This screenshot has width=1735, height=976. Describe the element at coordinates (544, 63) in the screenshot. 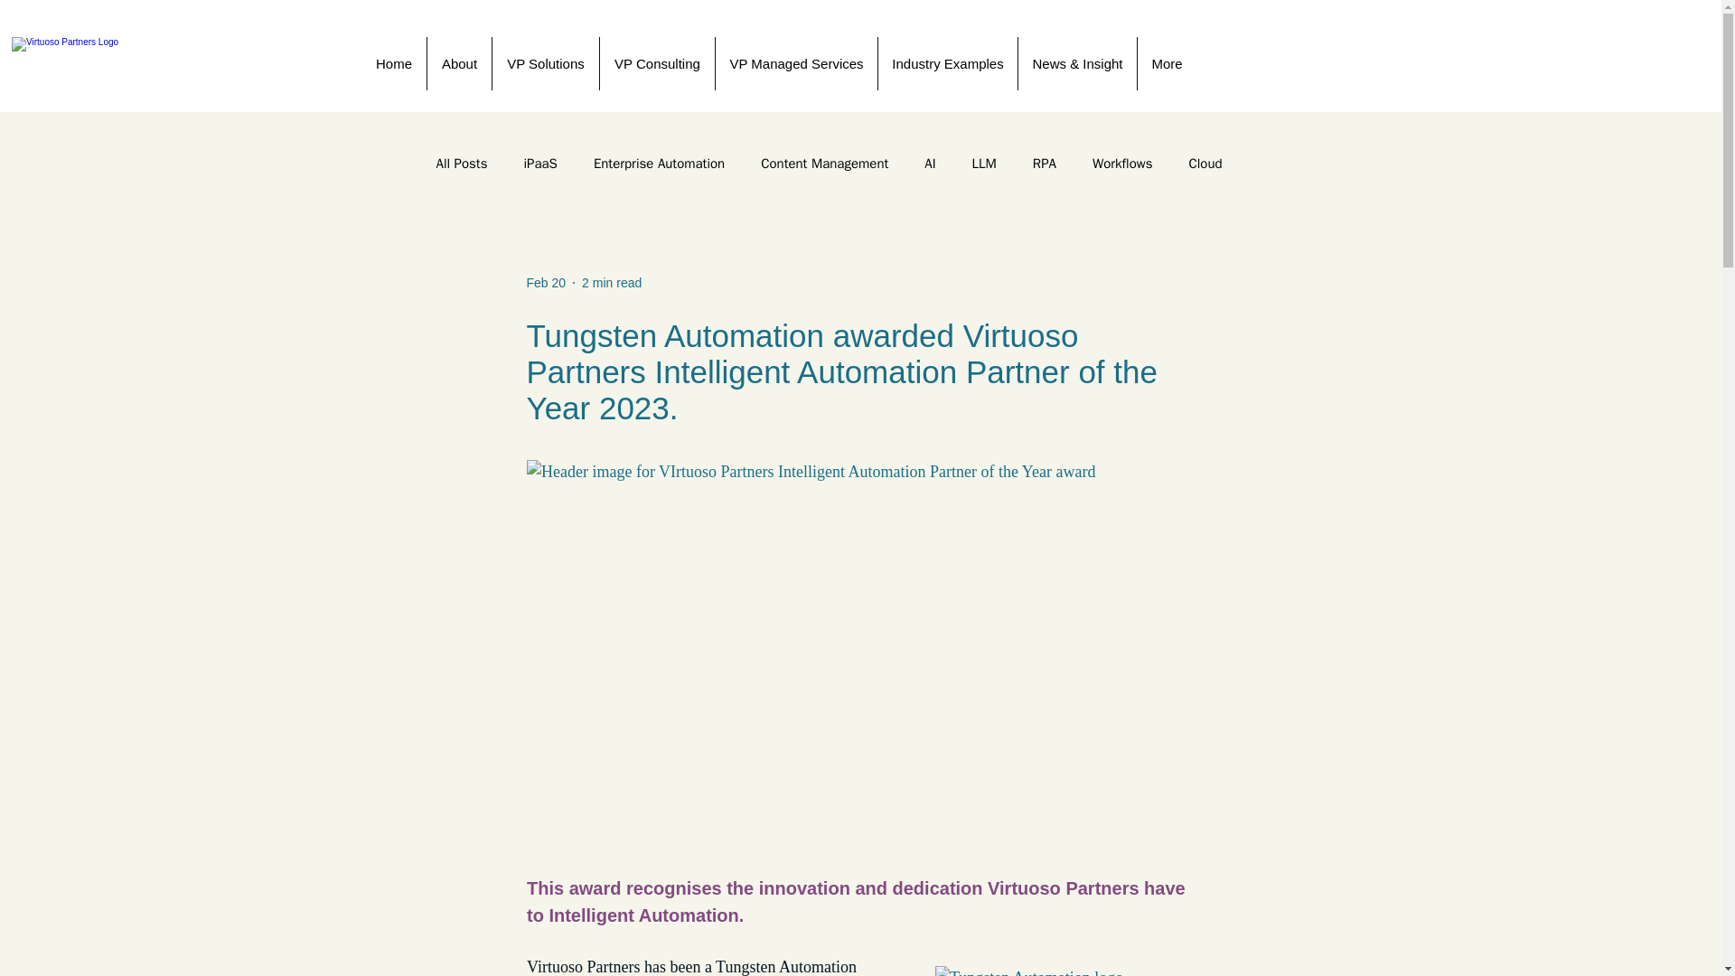

I see `VP Solutions` at that location.